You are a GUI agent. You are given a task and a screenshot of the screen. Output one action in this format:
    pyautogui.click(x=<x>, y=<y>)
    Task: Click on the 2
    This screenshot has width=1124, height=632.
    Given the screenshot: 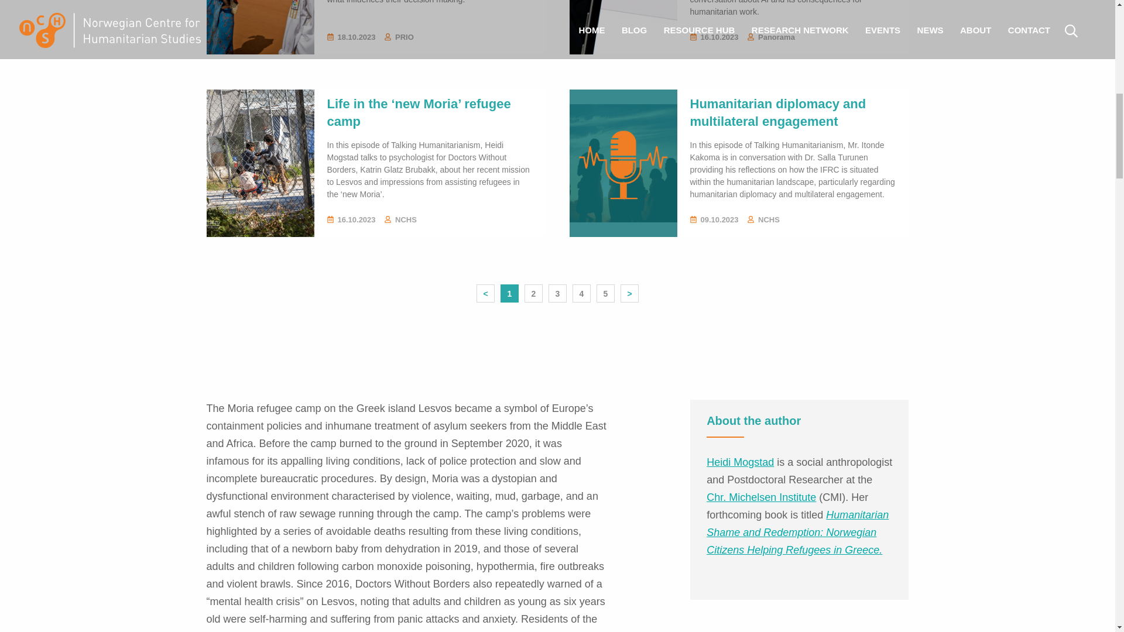 What is the action you would take?
    pyautogui.click(x=533, y=294)
    